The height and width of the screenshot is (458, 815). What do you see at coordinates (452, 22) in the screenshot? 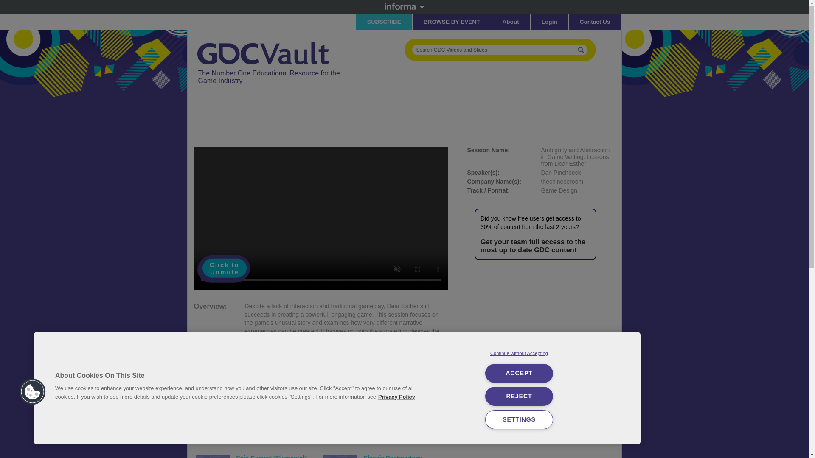
I see `BROWSE BY EVENT` at bounding box center [452, 22].